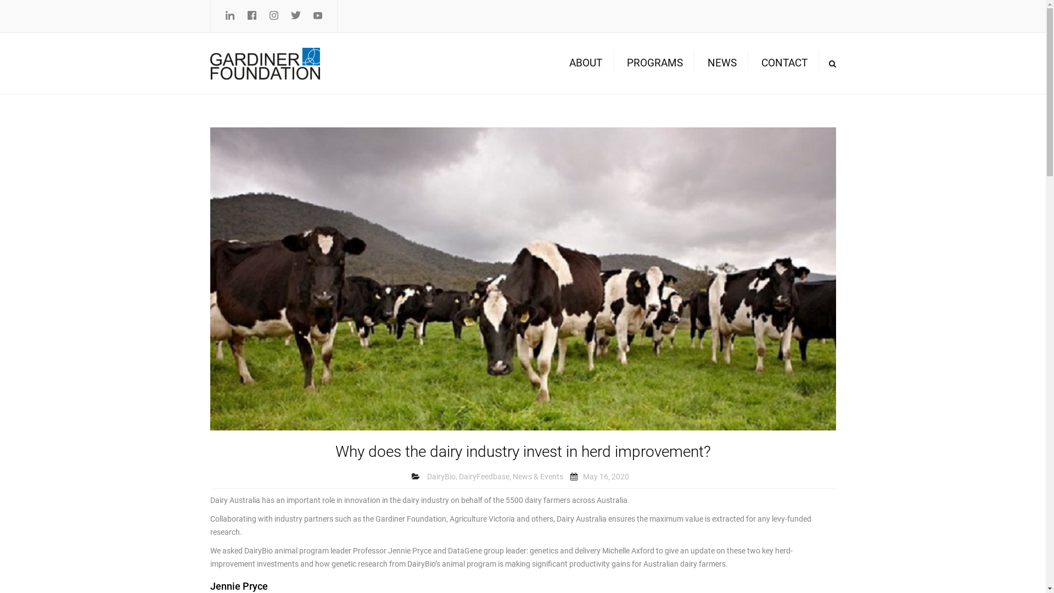  I want to click on Search, so click(832, 64).